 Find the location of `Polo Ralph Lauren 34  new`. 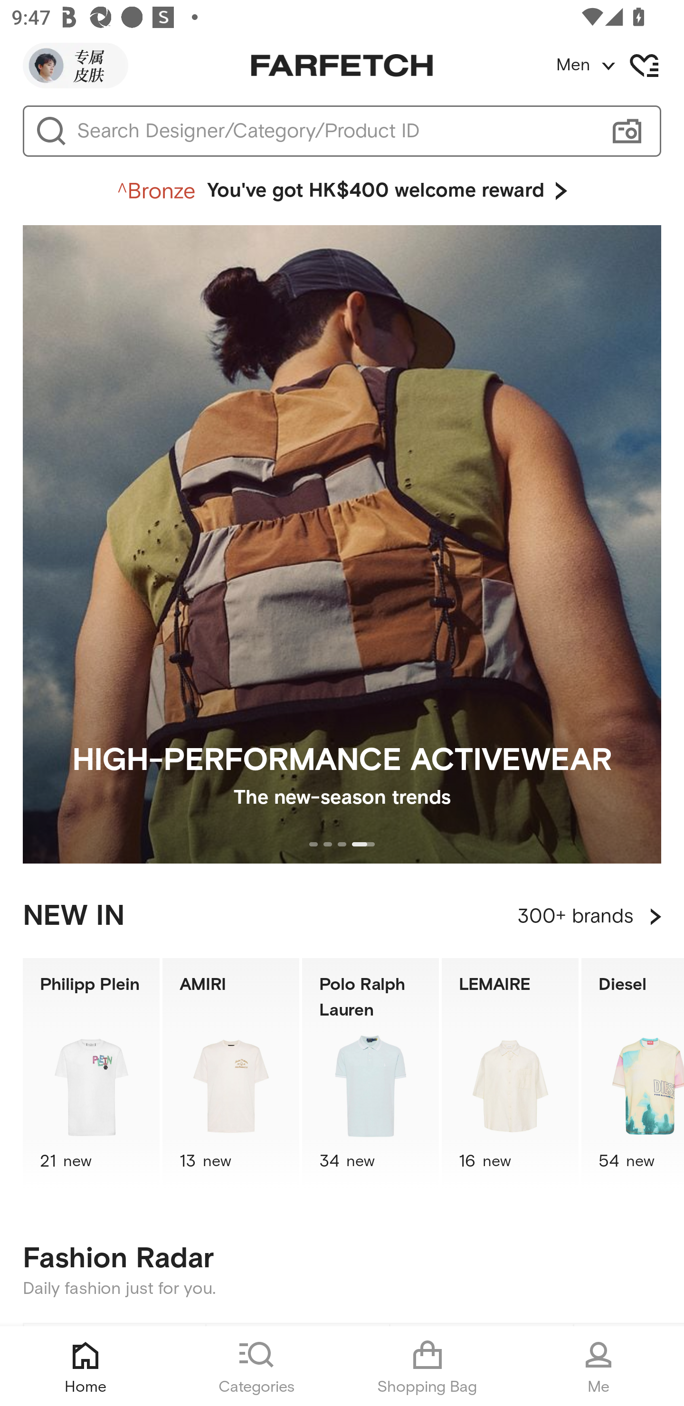

Polo Ralph Lauren 34  new is located at coordinates (370, 1073).